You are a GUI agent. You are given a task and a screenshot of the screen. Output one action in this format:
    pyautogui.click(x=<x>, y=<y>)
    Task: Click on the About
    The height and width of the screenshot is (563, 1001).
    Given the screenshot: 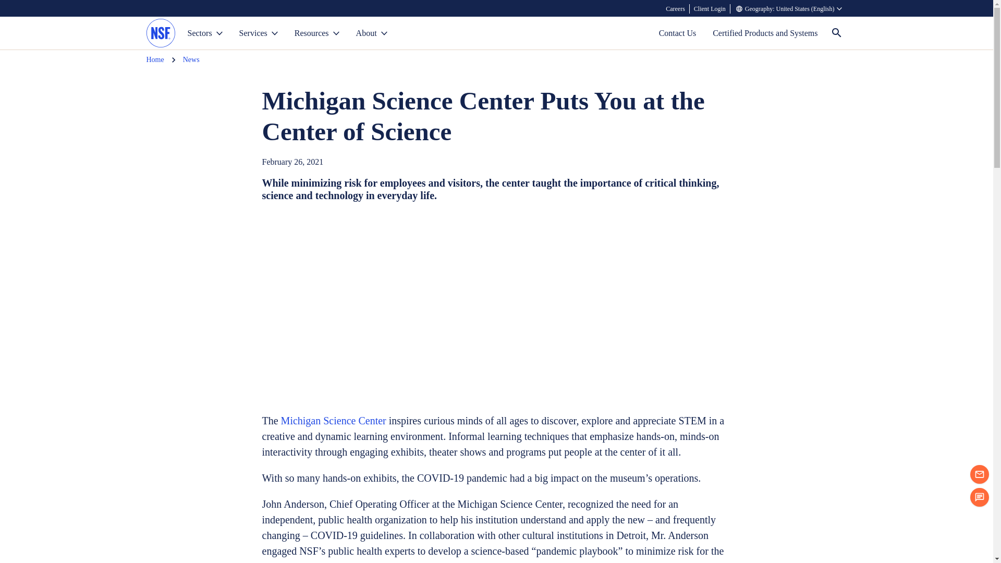 What is the action you would take?
    pyautogui.click(x=371, y=33)
    